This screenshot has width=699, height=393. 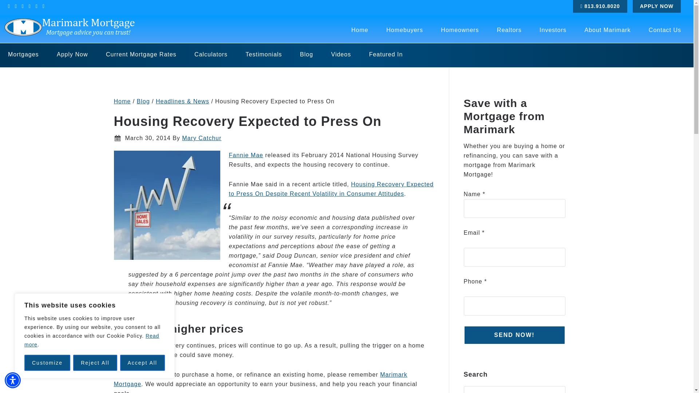 I want to click on APPLY NOW, so click(x=657, y=6).